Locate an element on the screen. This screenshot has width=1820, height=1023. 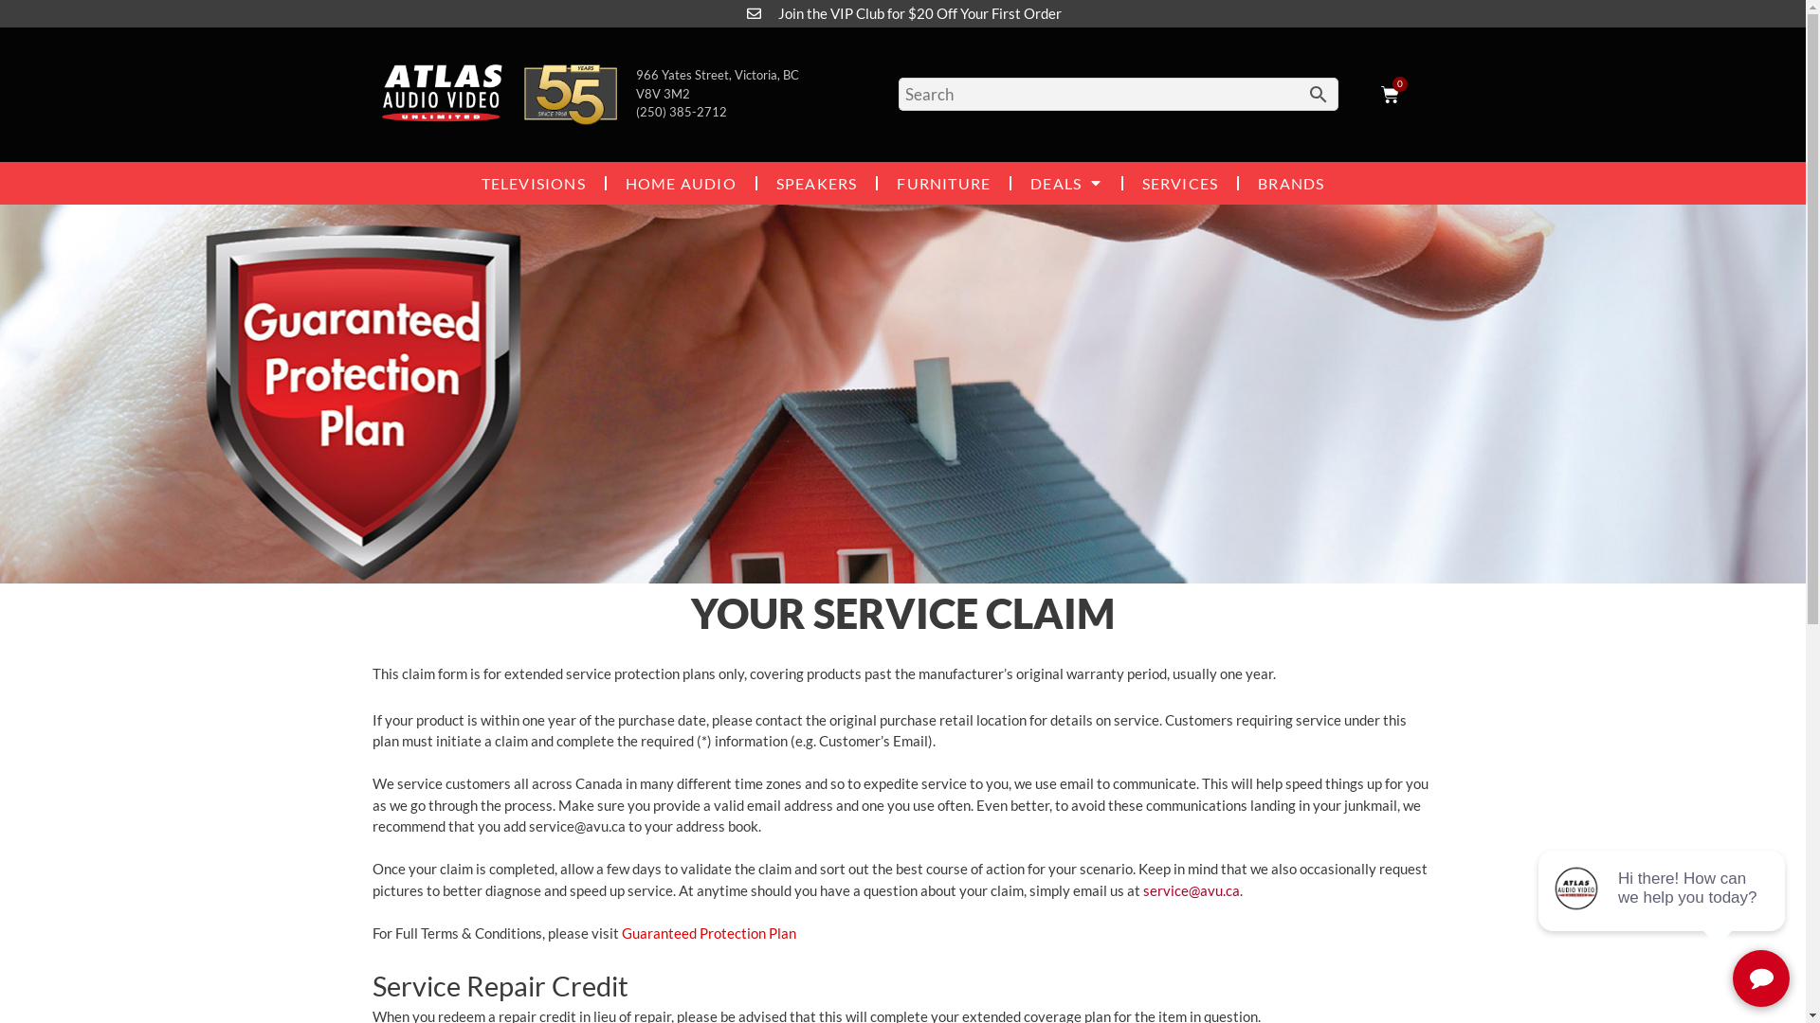
service@avu.ca is located at coordinates (1192, 890).